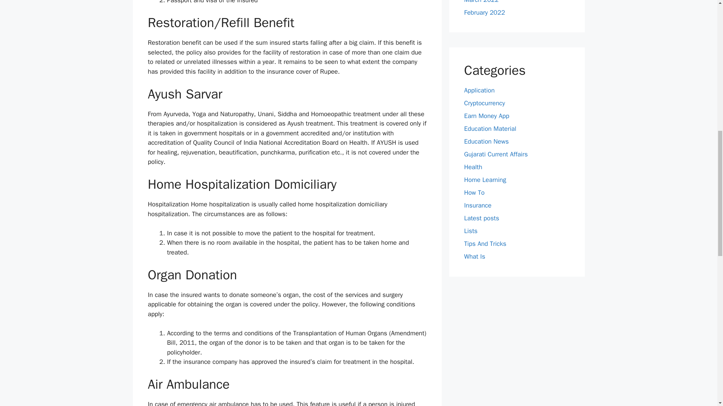 This screenshot has height=406, width=723. Describe the element at coordinates (484, 103) in the screenshot. I see `Cryptocurrency` at that location.